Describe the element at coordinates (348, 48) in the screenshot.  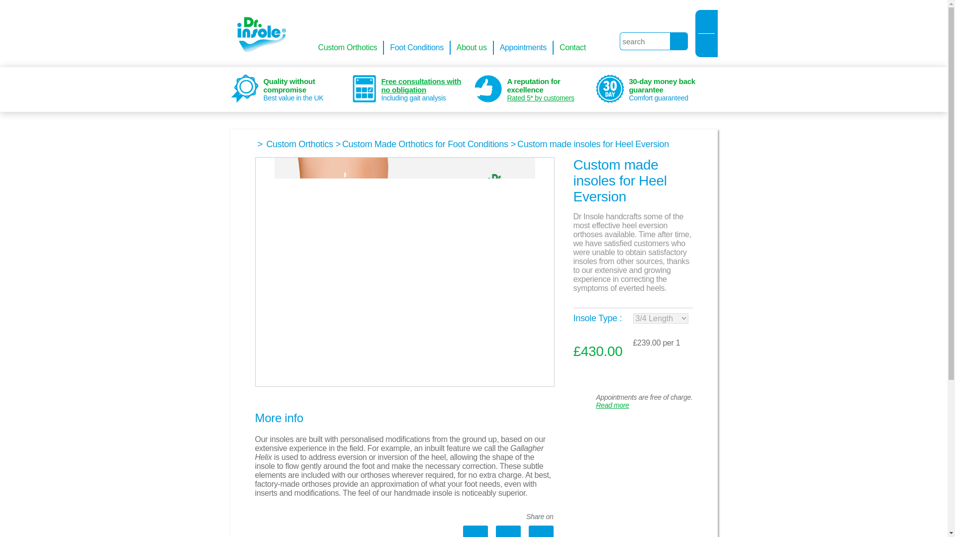
I see `Custom Orthotics` at that location.